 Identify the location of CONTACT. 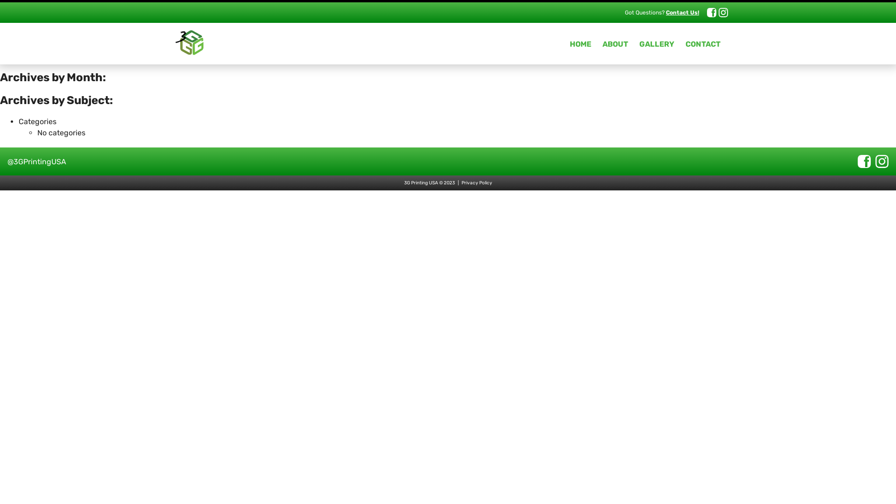
(703, 44).